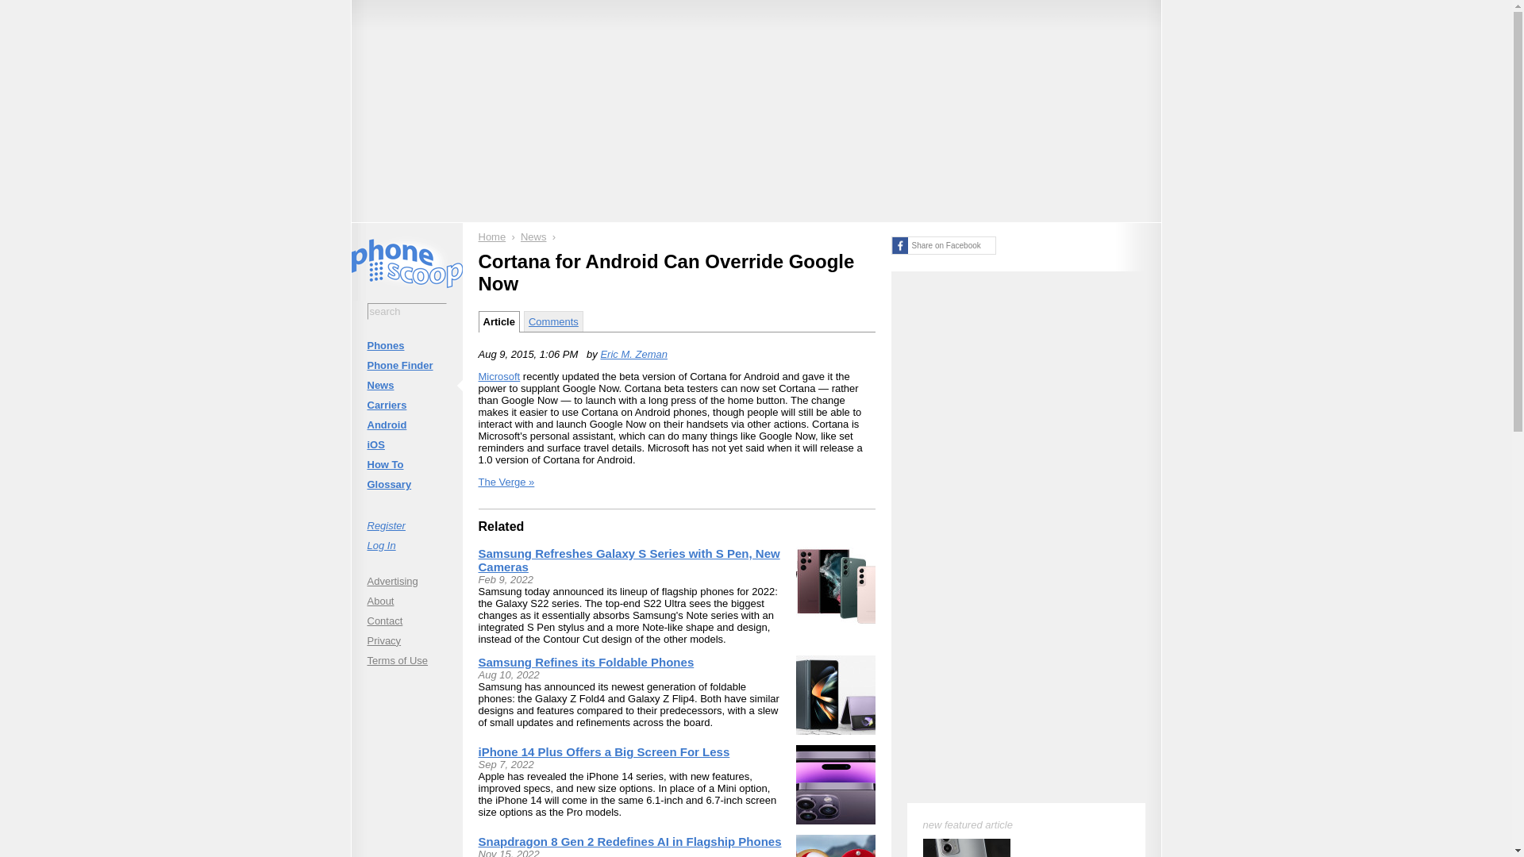 The width and height of the screenshot is (1524, 857). I want to click on Register, so click(406, 525).